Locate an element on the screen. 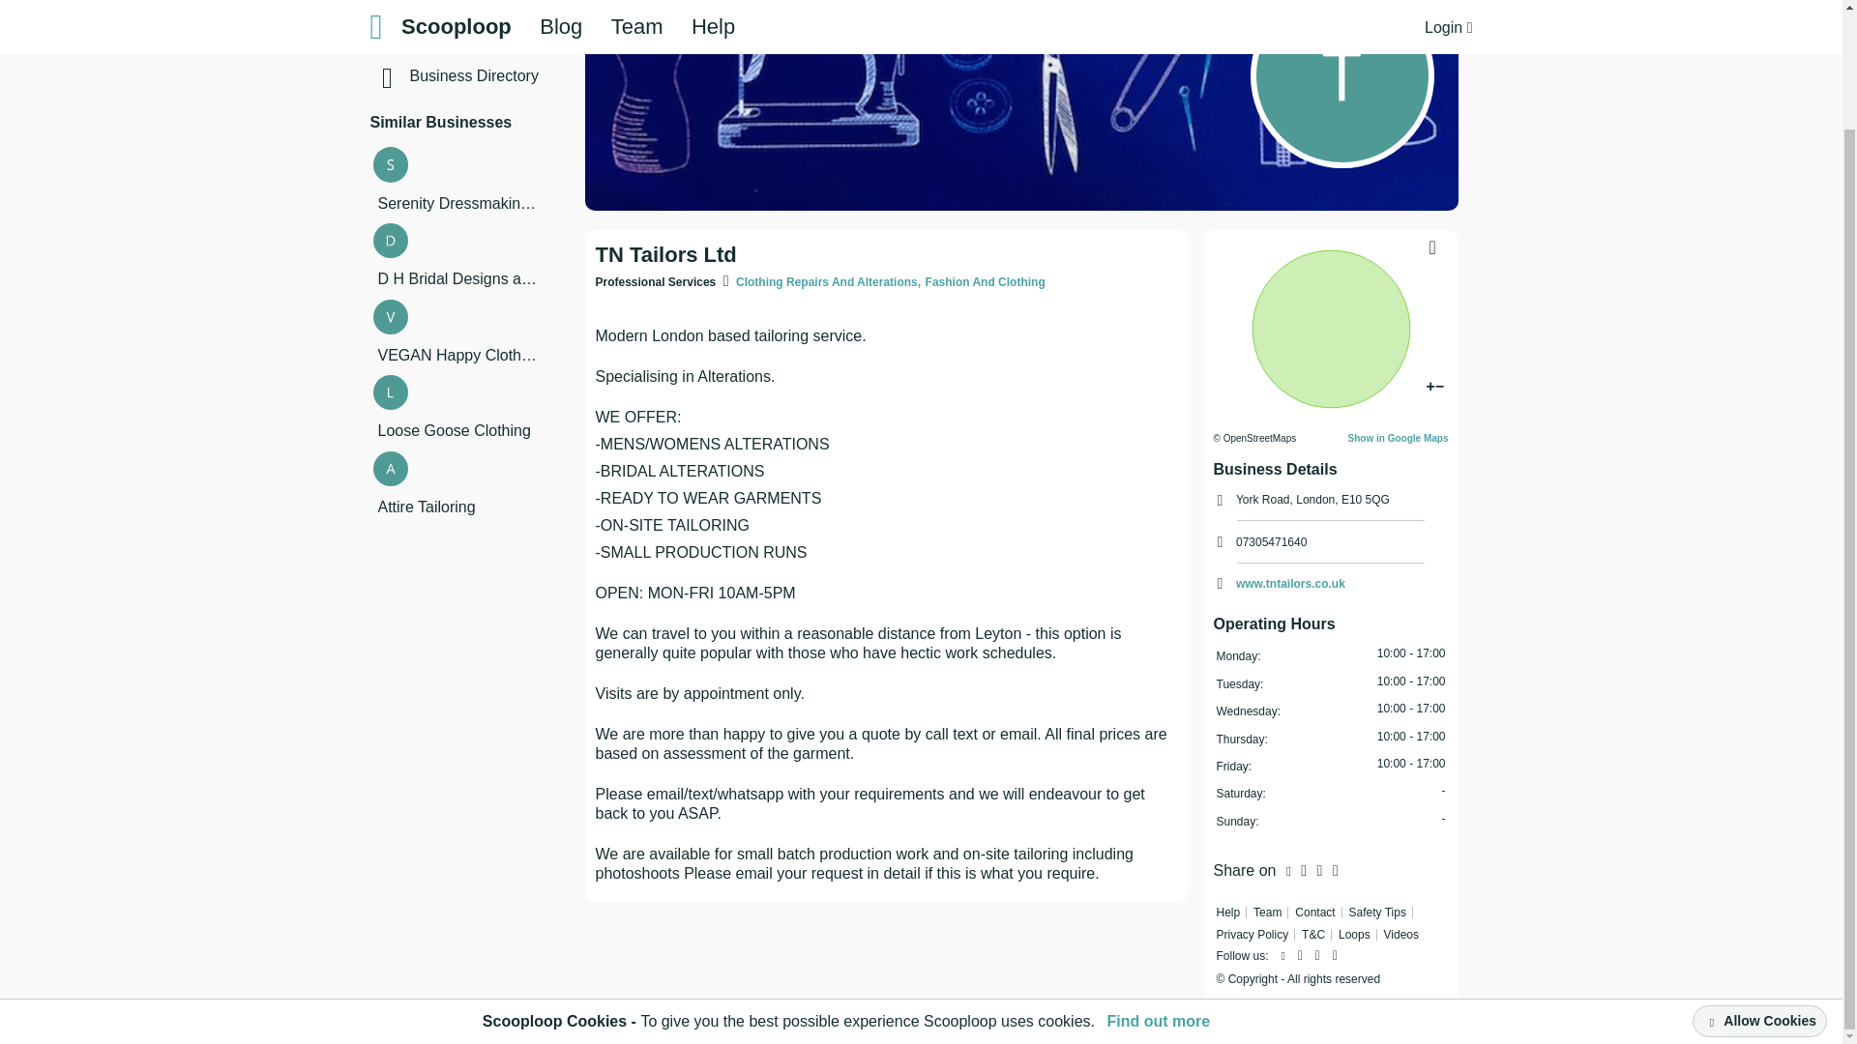 The height and width of the screenshot is (1044, 1857). Team is located at coordinates (1267, 913).